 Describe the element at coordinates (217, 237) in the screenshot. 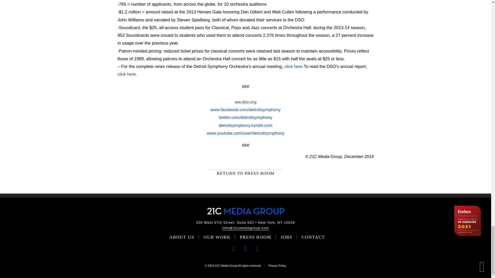

I see `OUR WORK` at that location.